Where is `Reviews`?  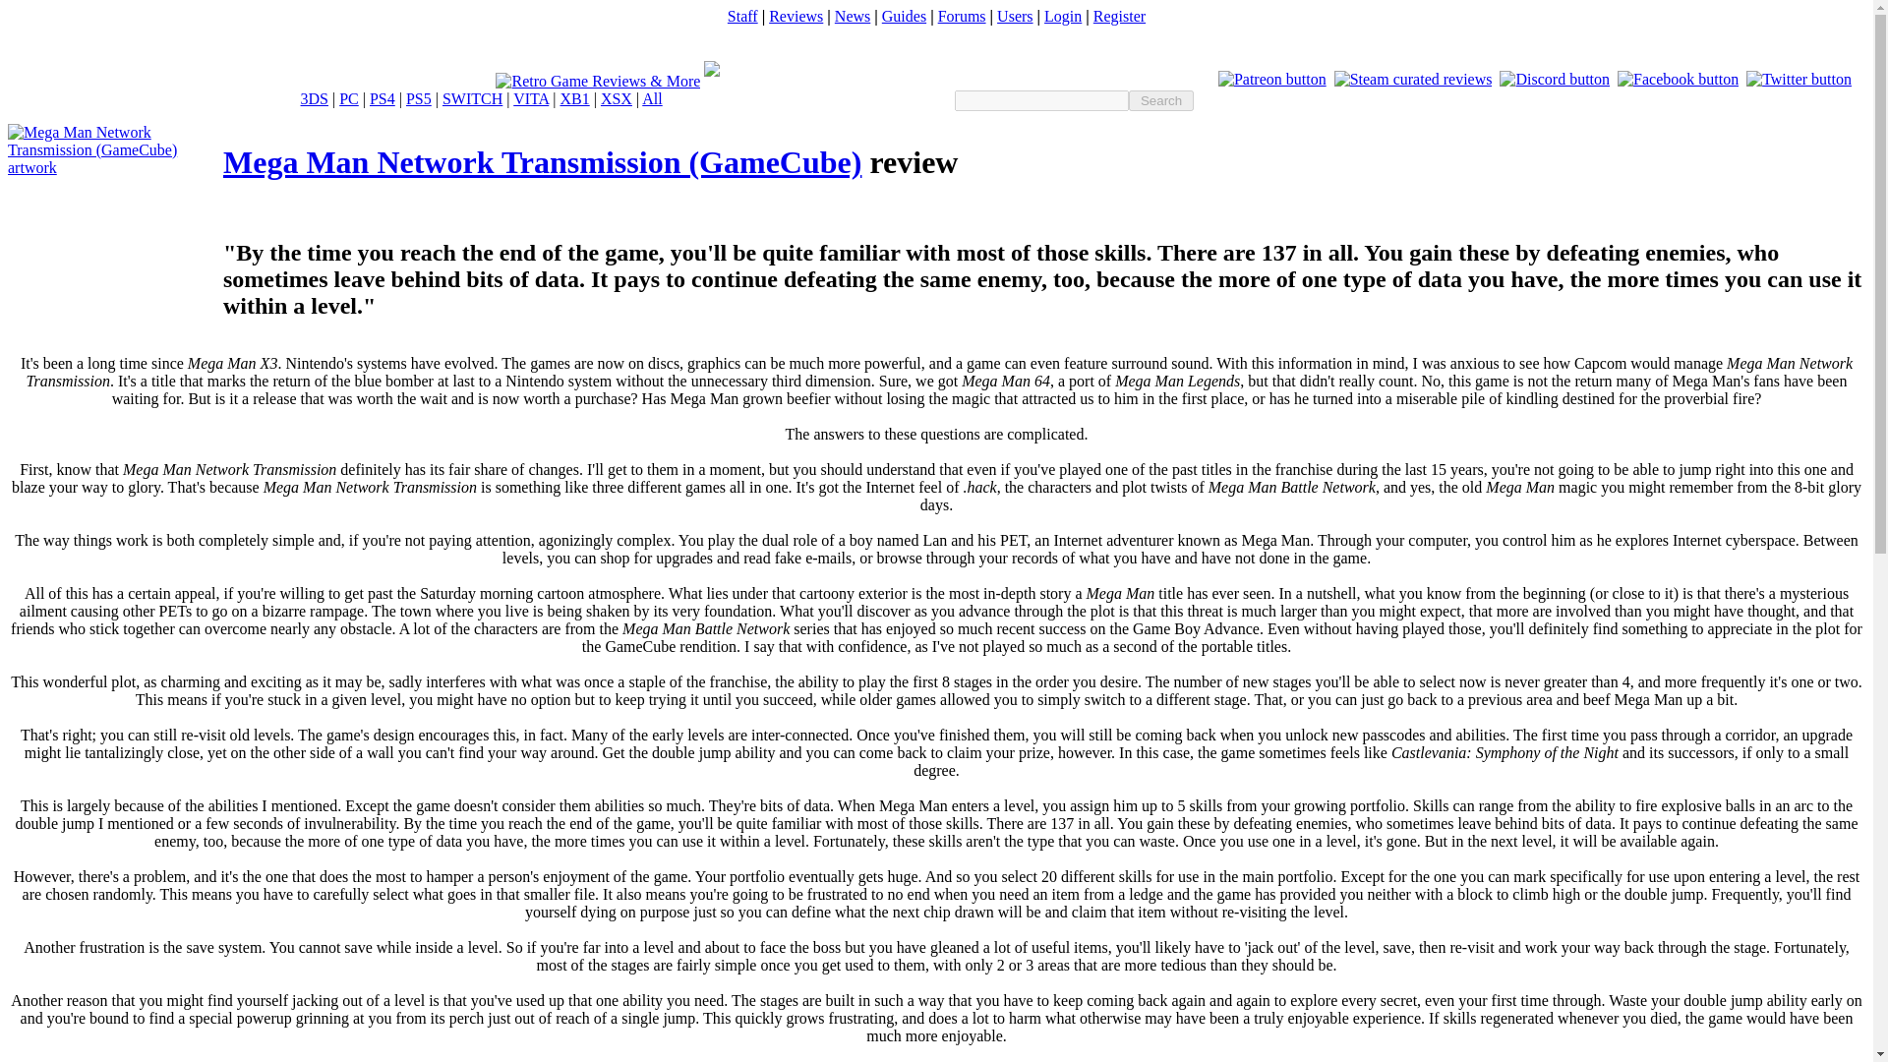 Reviews is located at coordinates (796, 16).